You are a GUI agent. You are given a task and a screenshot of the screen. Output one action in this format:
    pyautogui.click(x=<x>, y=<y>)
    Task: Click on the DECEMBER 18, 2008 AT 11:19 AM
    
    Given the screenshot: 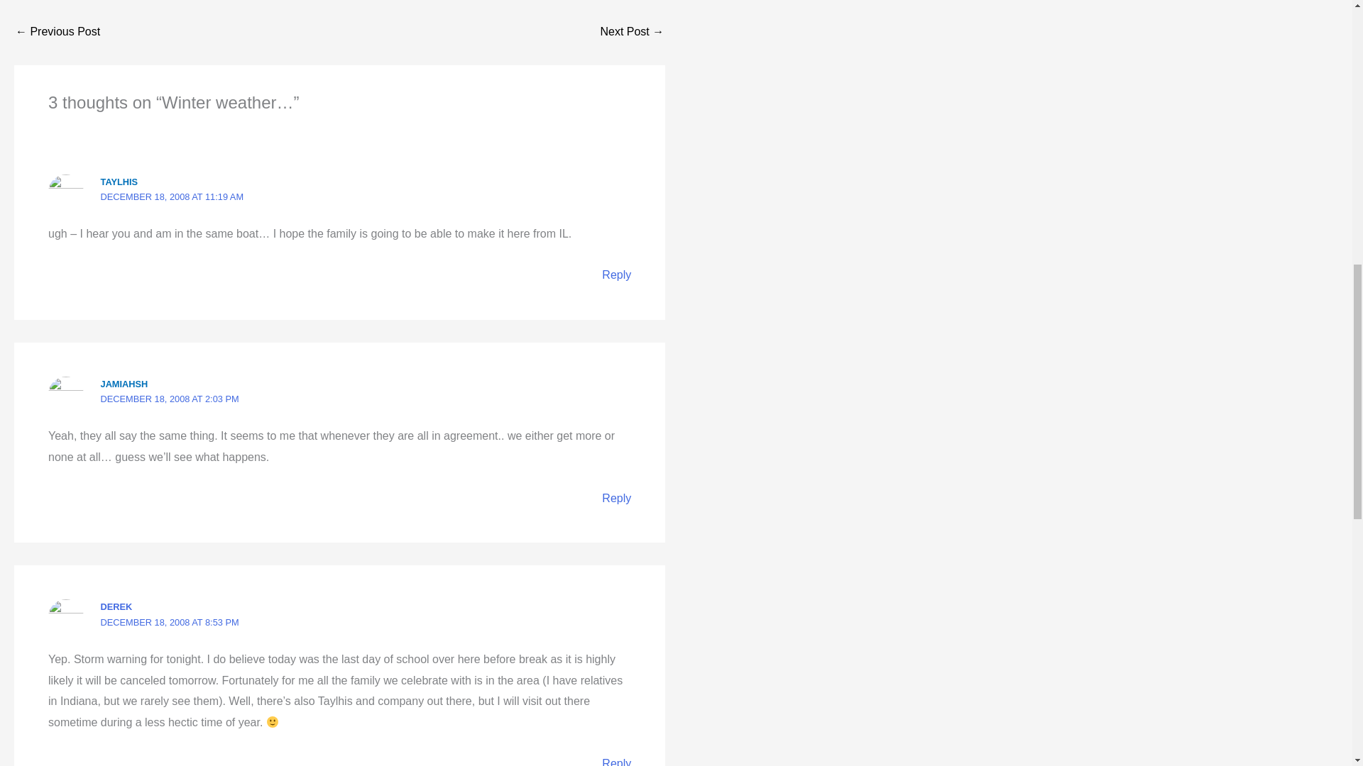 What is the action you would take?
    pyautogui.click(x=172, y=197)
    